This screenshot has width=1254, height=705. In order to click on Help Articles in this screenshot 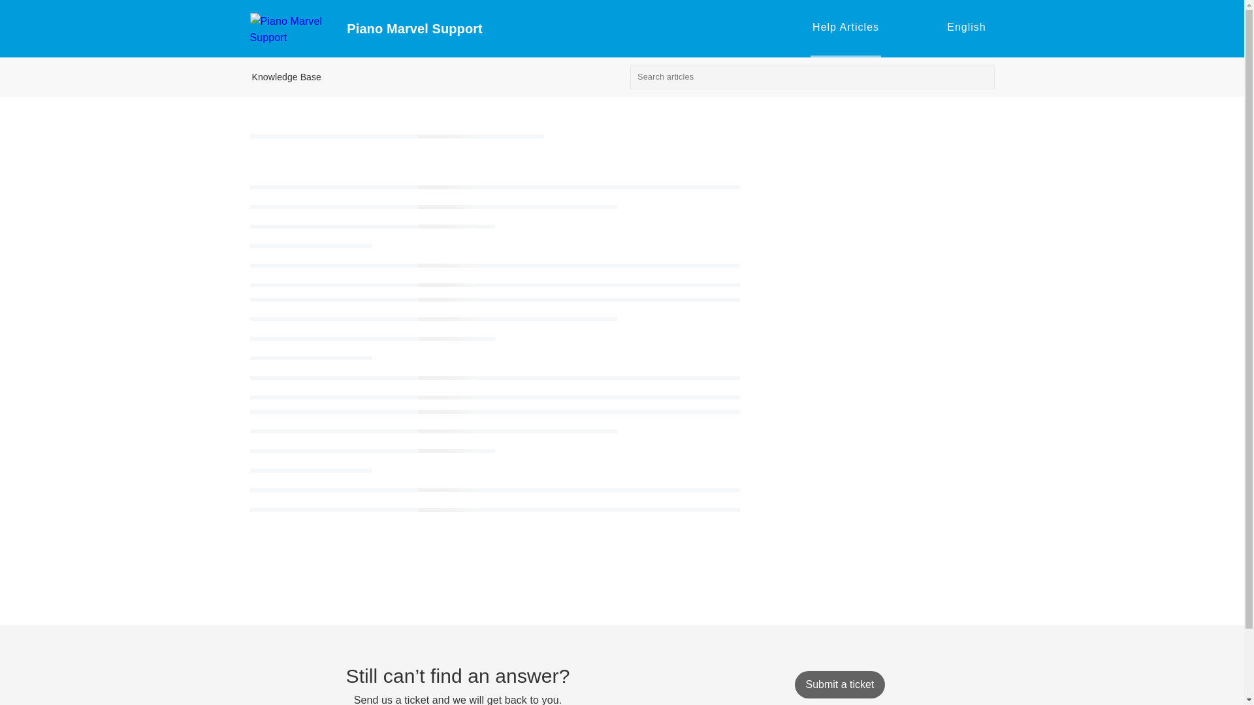, I will do `click(845, 27)`.